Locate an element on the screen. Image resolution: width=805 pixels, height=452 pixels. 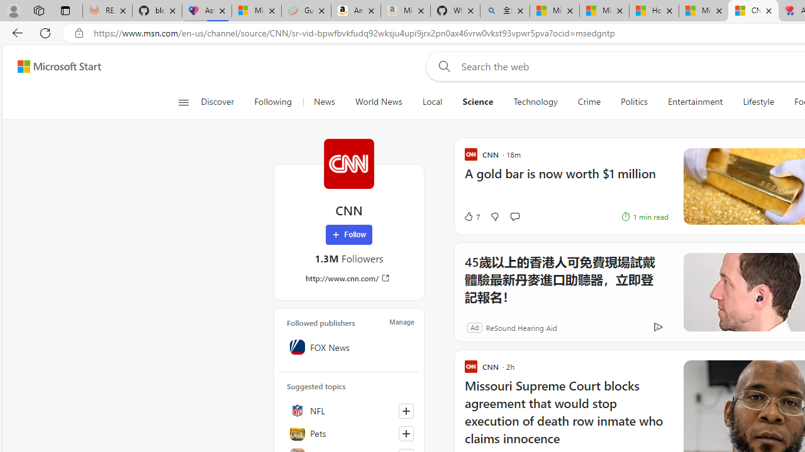
News is located at coordinates (325, 102).